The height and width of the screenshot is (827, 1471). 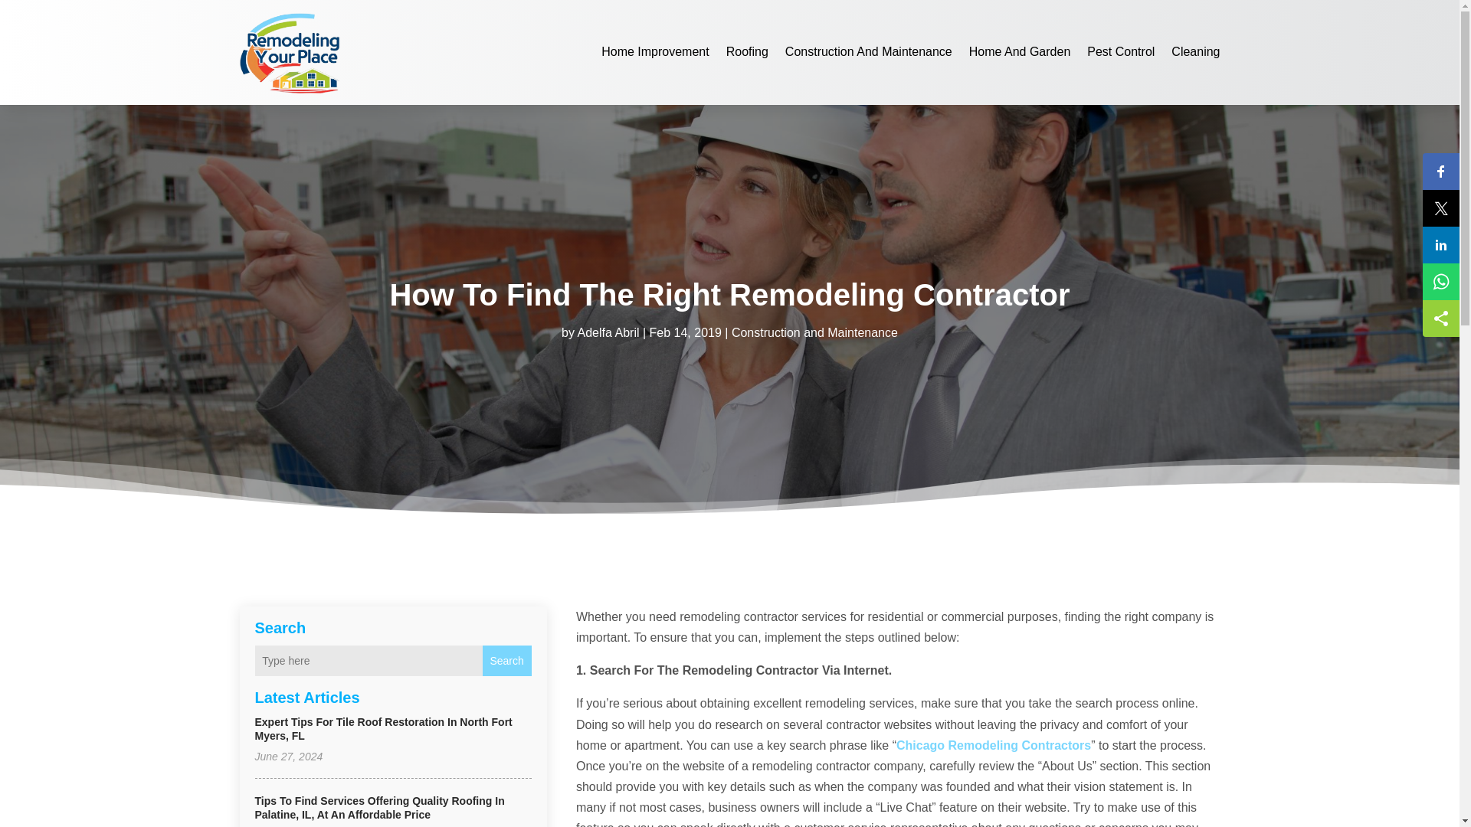 What do you see at coordinates (655, 52) in the screenshot?
I see `Home Improvement` at bounding box center [655, 52].